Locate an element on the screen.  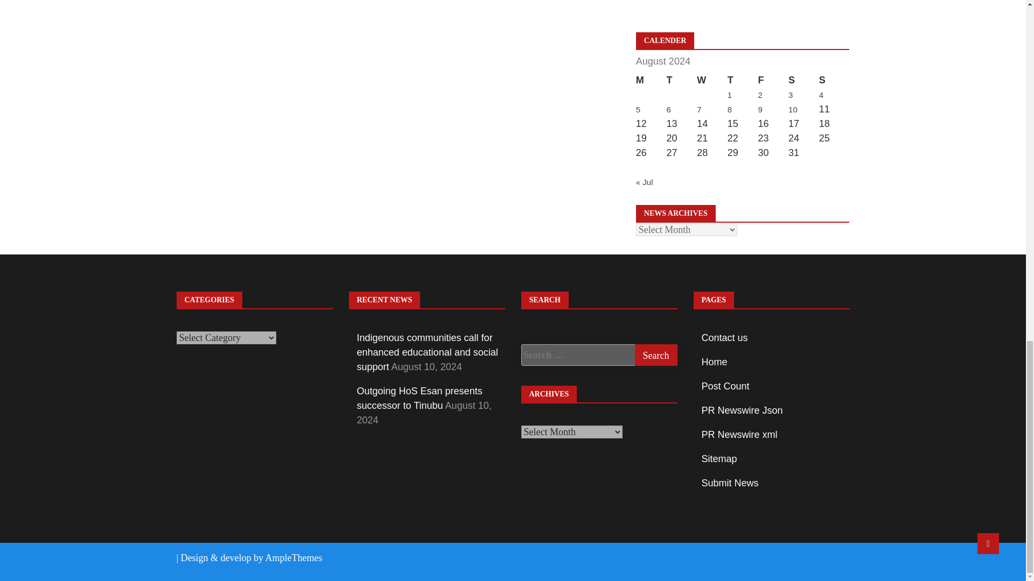
Search is located at coordinates (656, 355).